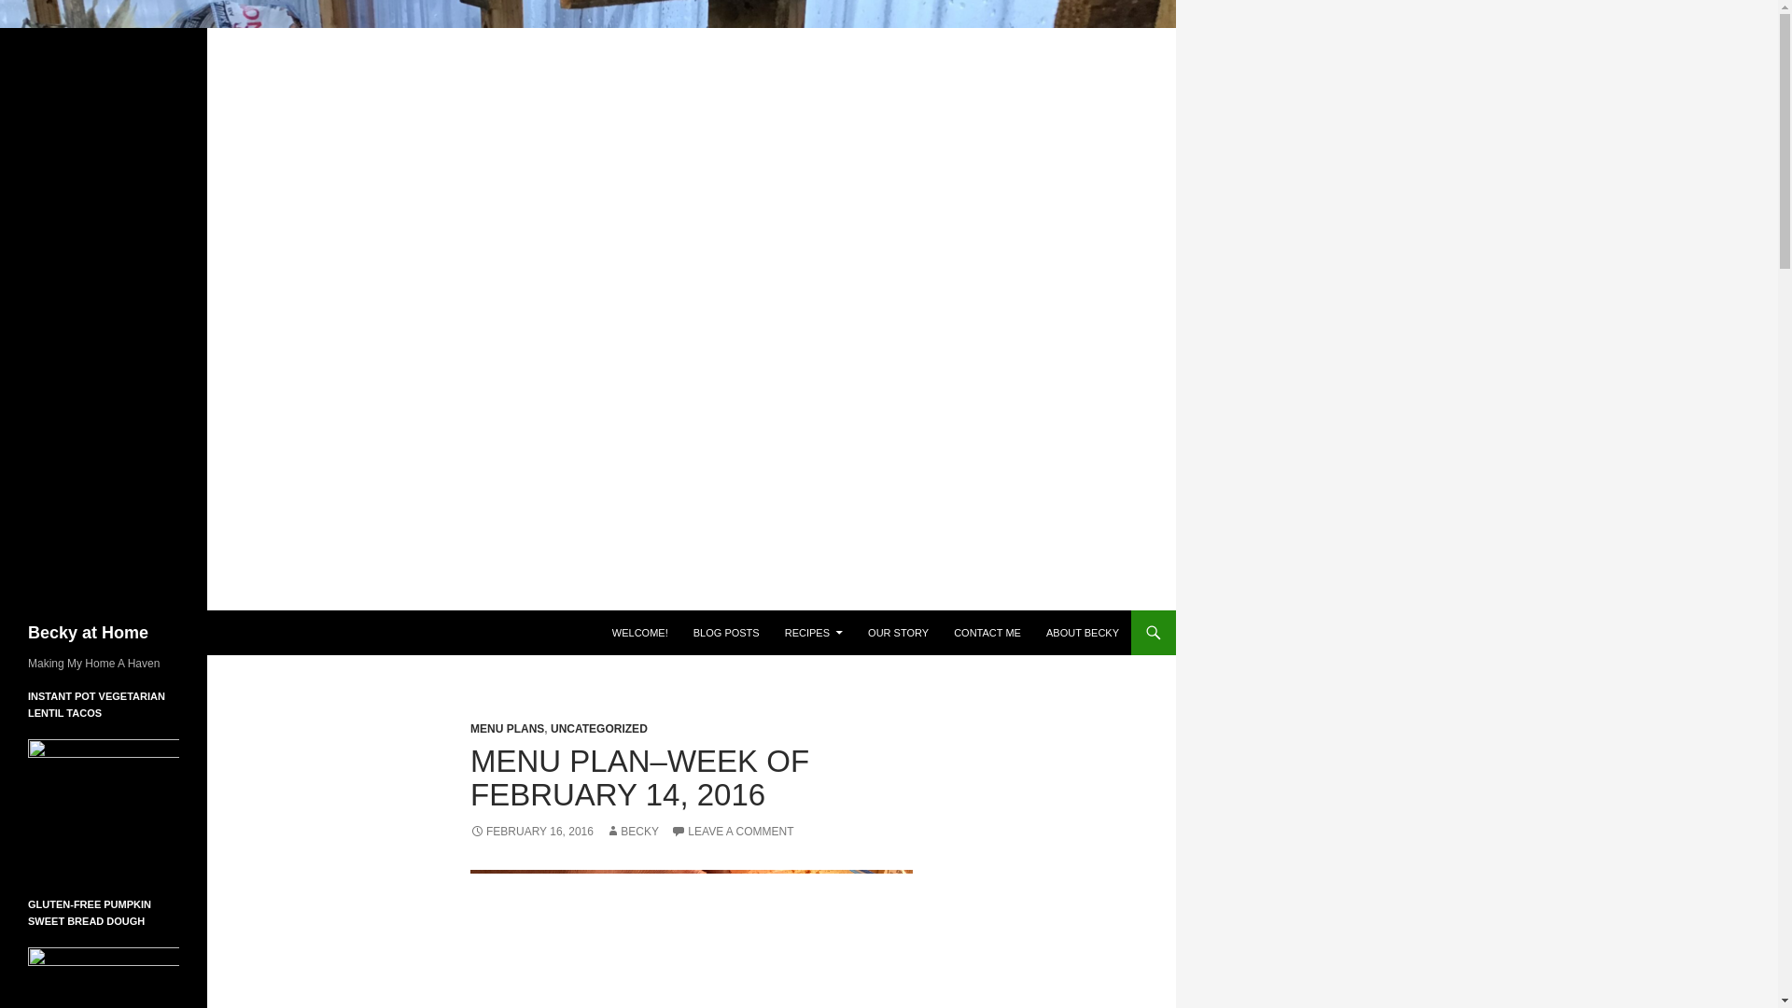 The image size is (1792, 1008). I want to click on CONTACT ME, so click(987, 633).